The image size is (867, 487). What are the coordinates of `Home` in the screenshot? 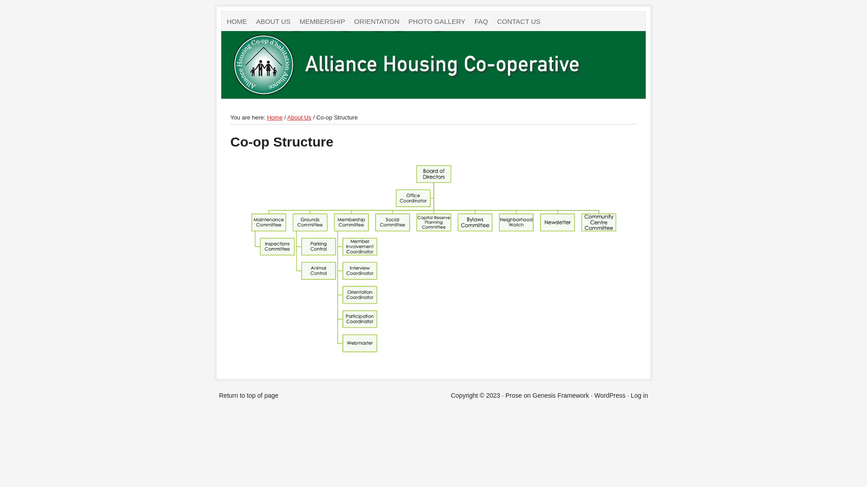 It's located at (275, 117).